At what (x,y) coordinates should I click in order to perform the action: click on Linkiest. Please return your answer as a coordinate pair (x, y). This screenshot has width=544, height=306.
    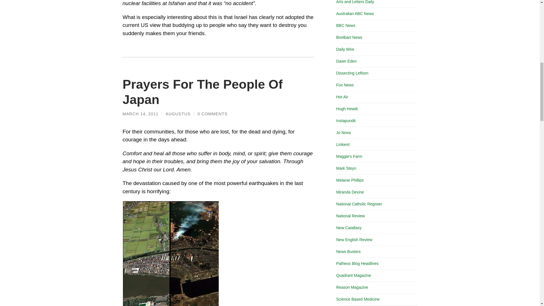
    Looking at the image, I should click on (343, 144).